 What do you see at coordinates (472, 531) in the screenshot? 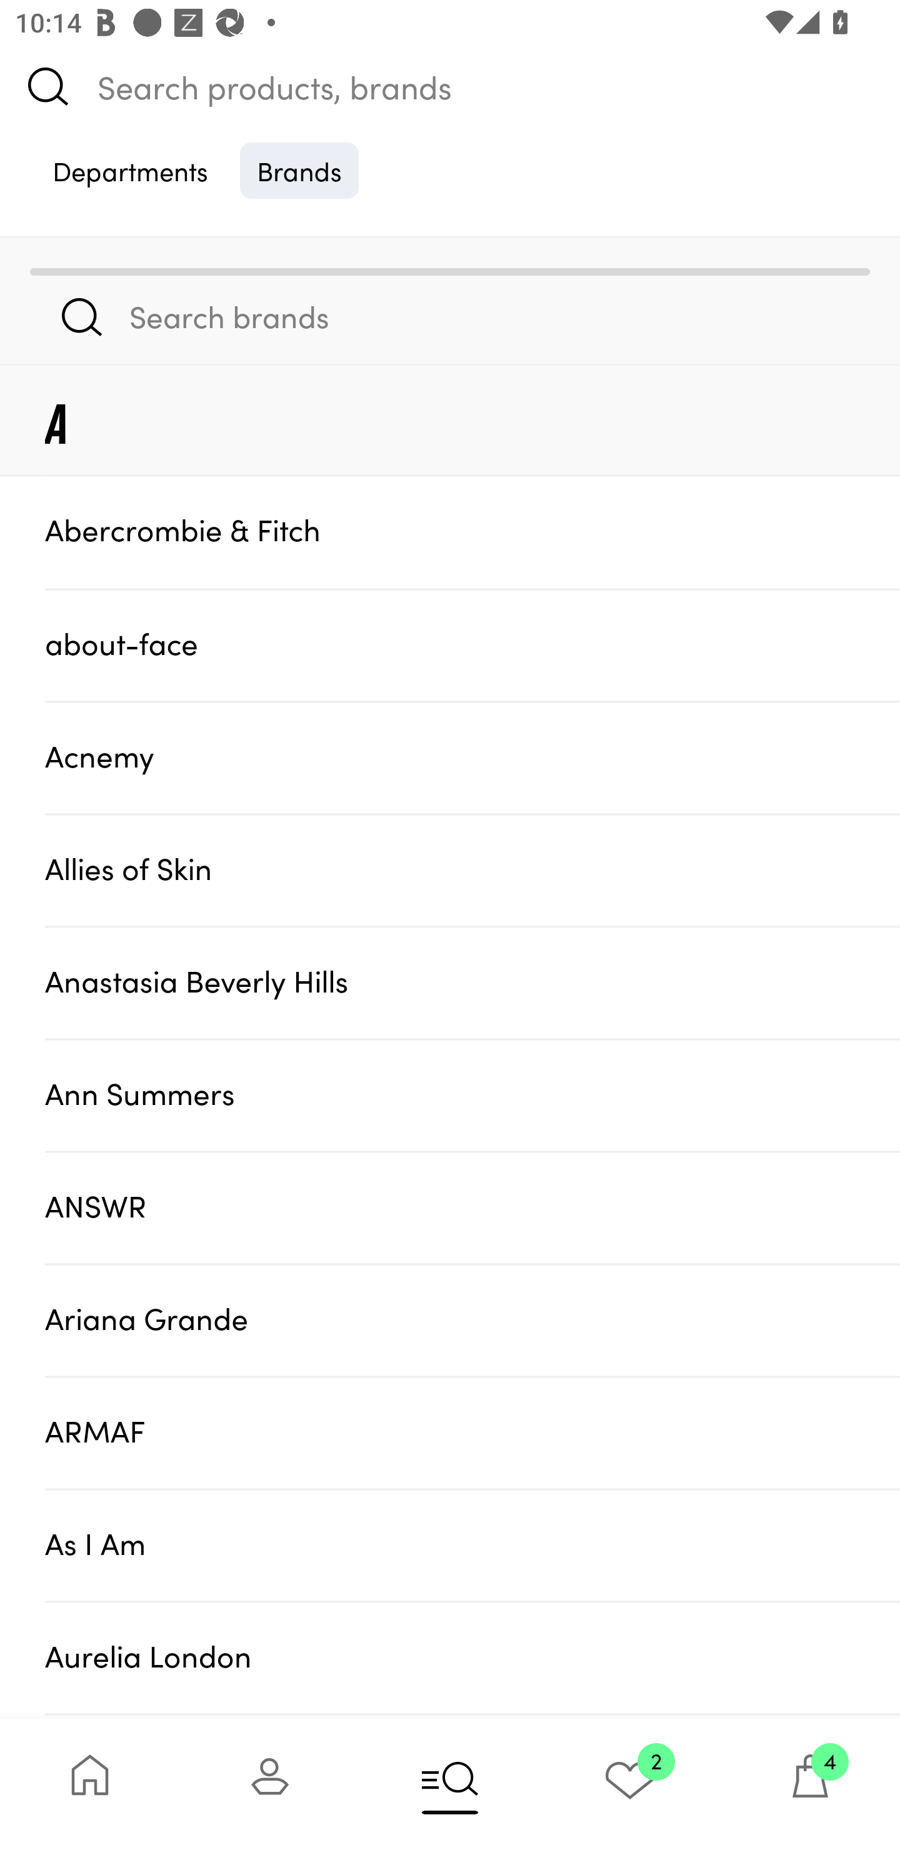
I see `Abercrombie & Fitch` at bounding box center [472, 531].